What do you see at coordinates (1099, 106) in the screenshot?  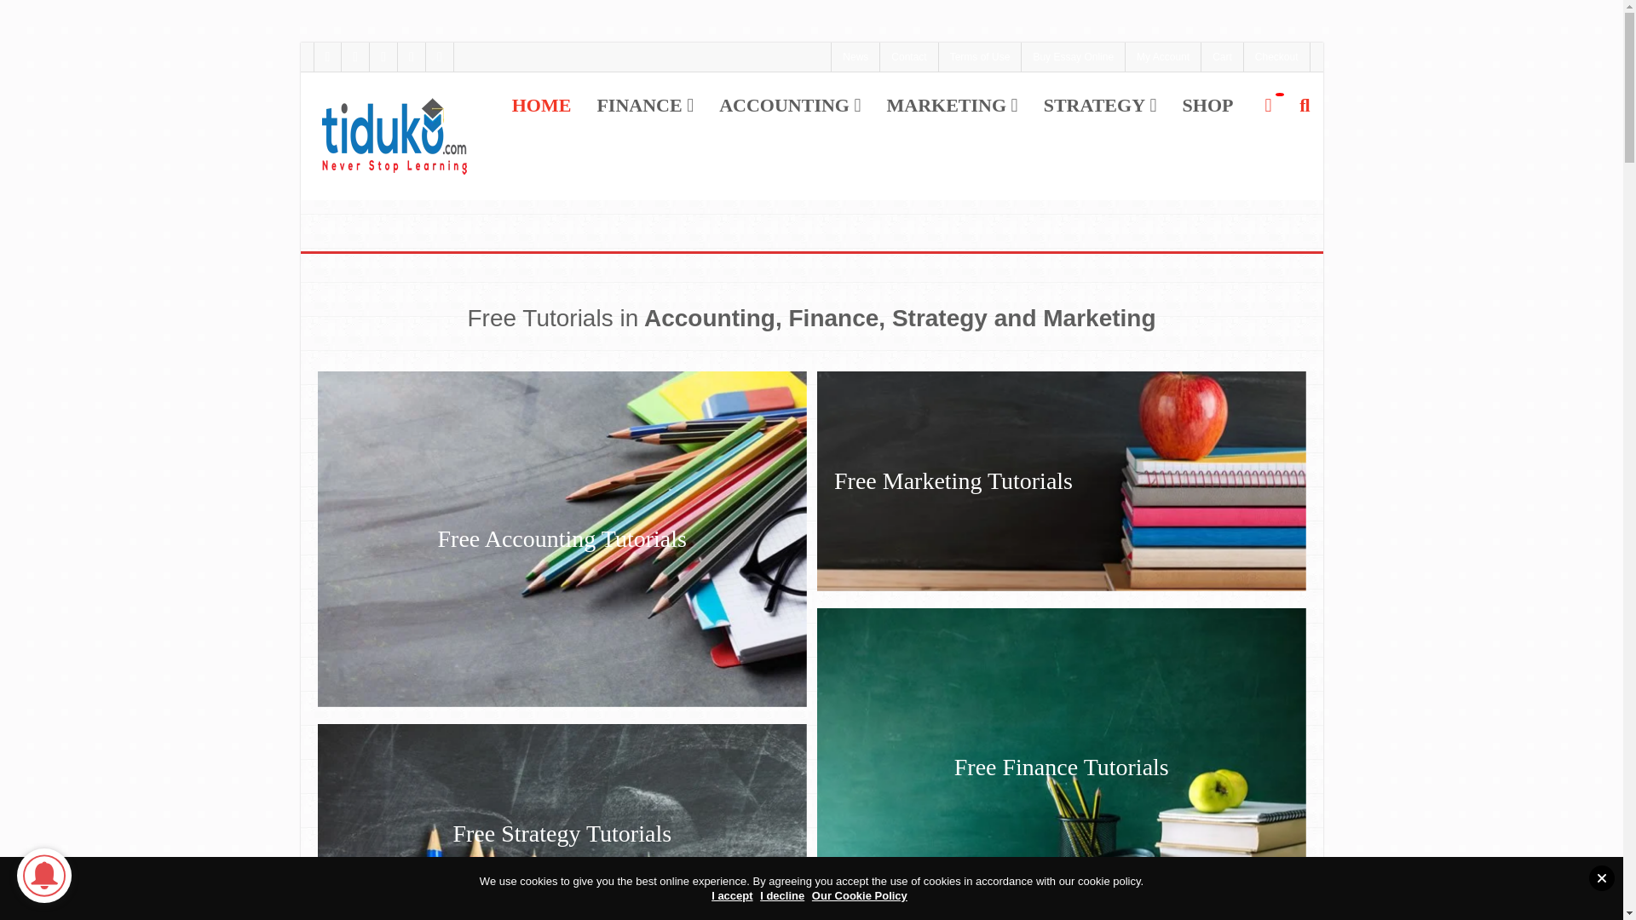 I see `STRATEGY` at bounding box center [1099, 106].